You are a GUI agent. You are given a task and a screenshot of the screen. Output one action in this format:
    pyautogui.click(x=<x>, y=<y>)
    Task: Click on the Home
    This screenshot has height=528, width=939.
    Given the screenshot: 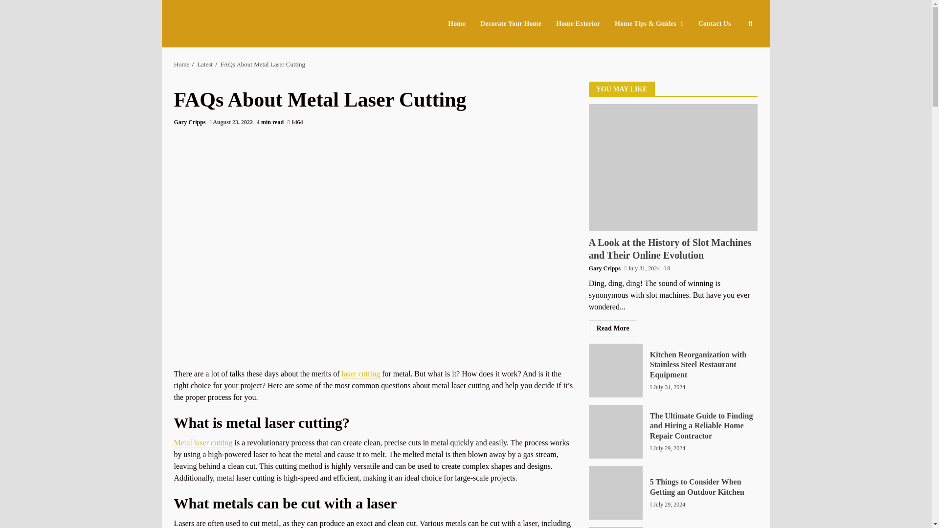 What is the action you would take?
    pyautogui.click(x=181, y=65)
    